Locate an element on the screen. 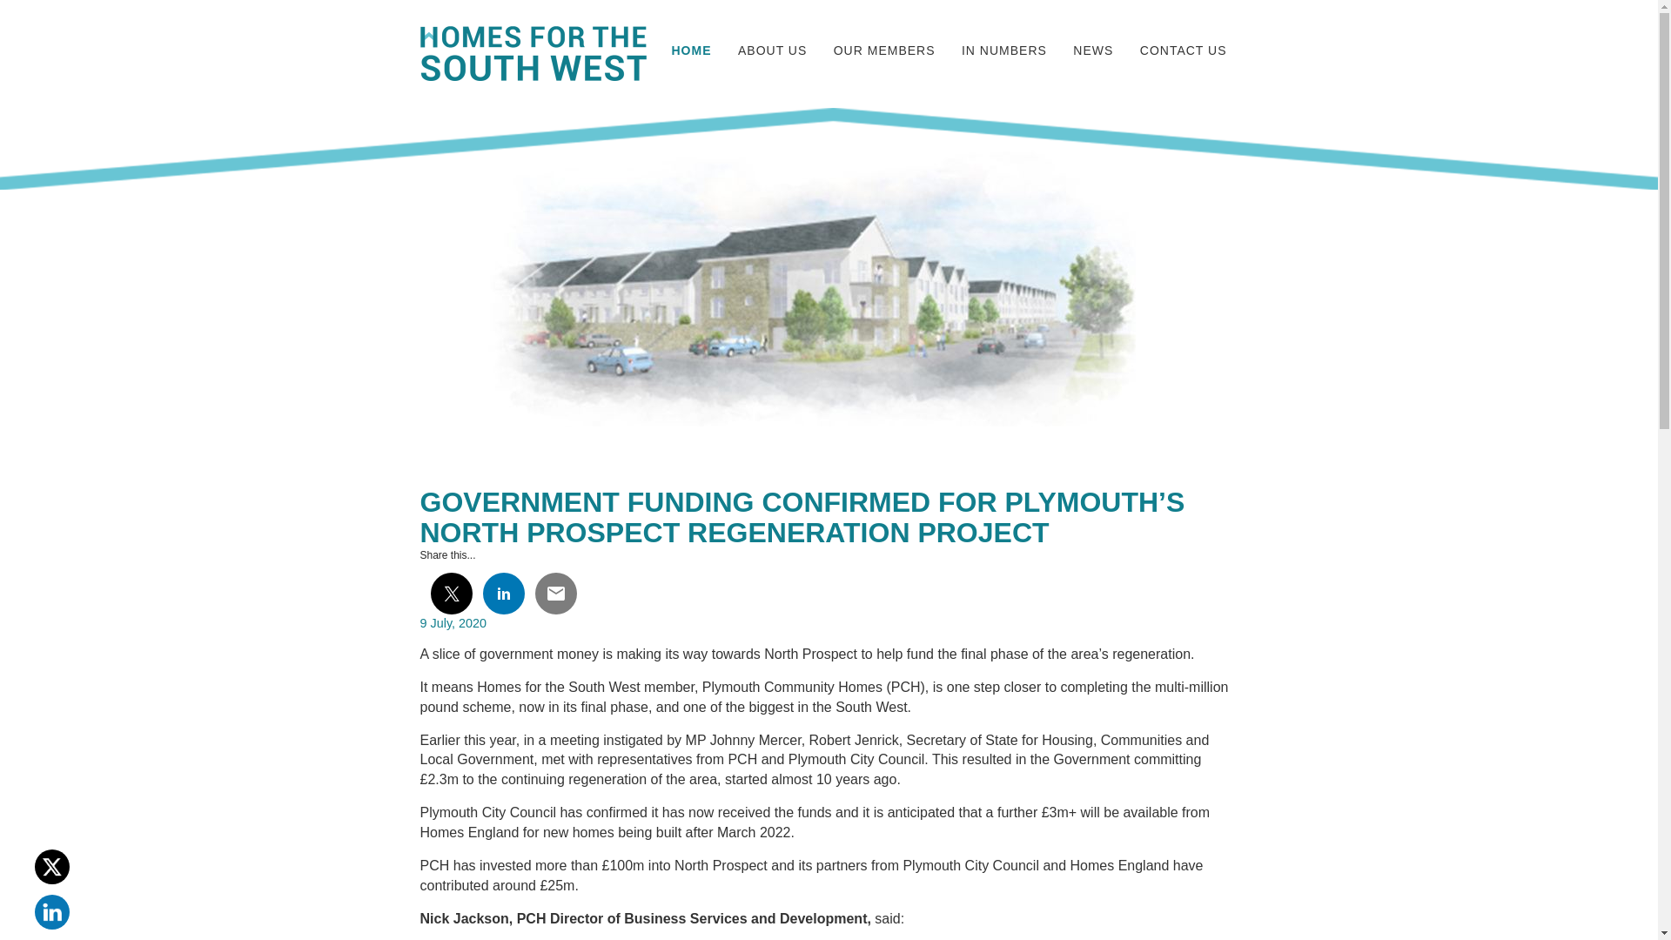  IN NUMBERS is located at coordinates (1004, 51).